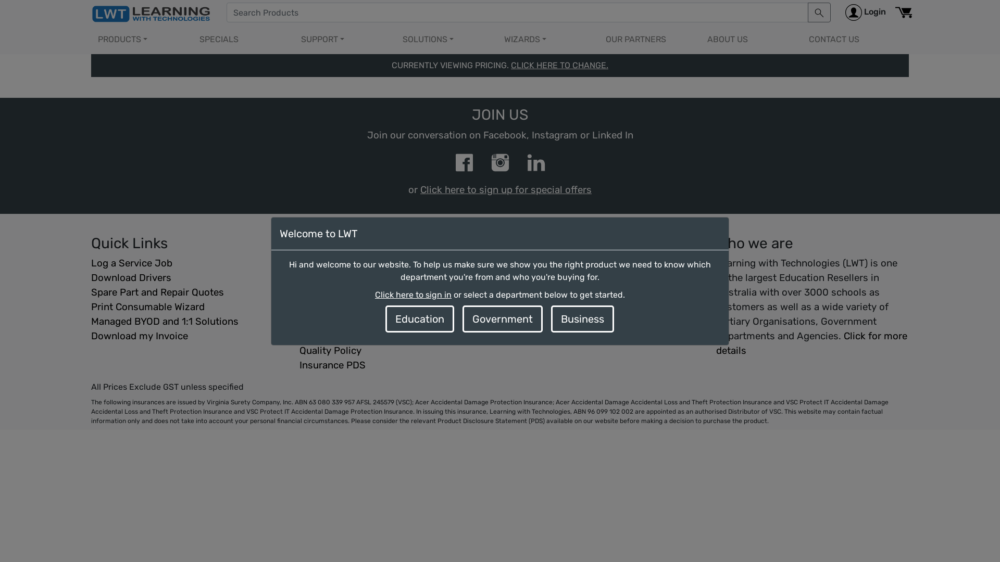  What do you see at coordinates (506, 190) in the screenshot?
I see `Click here to sign up for special offers` at bounding box center [506, 190].